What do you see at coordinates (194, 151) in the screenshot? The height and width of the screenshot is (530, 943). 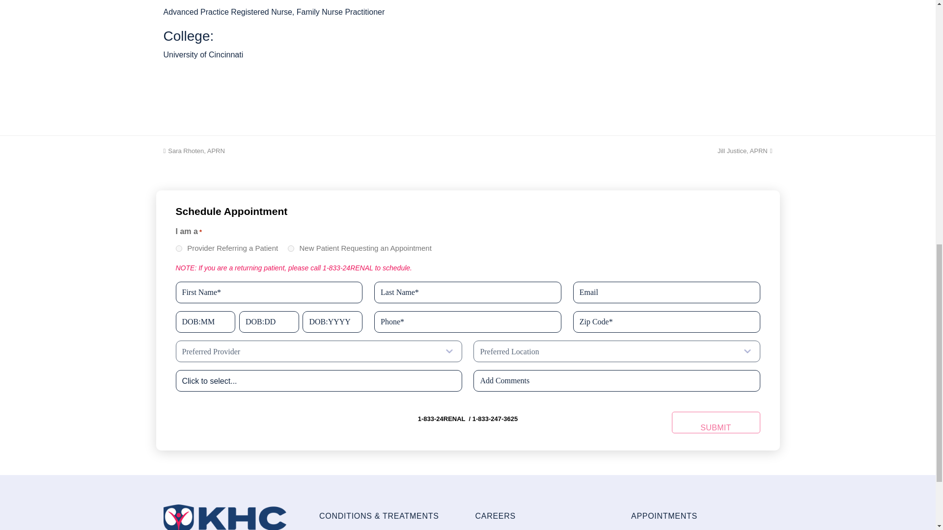 I see `Click to select...` at bounding box center [194, 151].